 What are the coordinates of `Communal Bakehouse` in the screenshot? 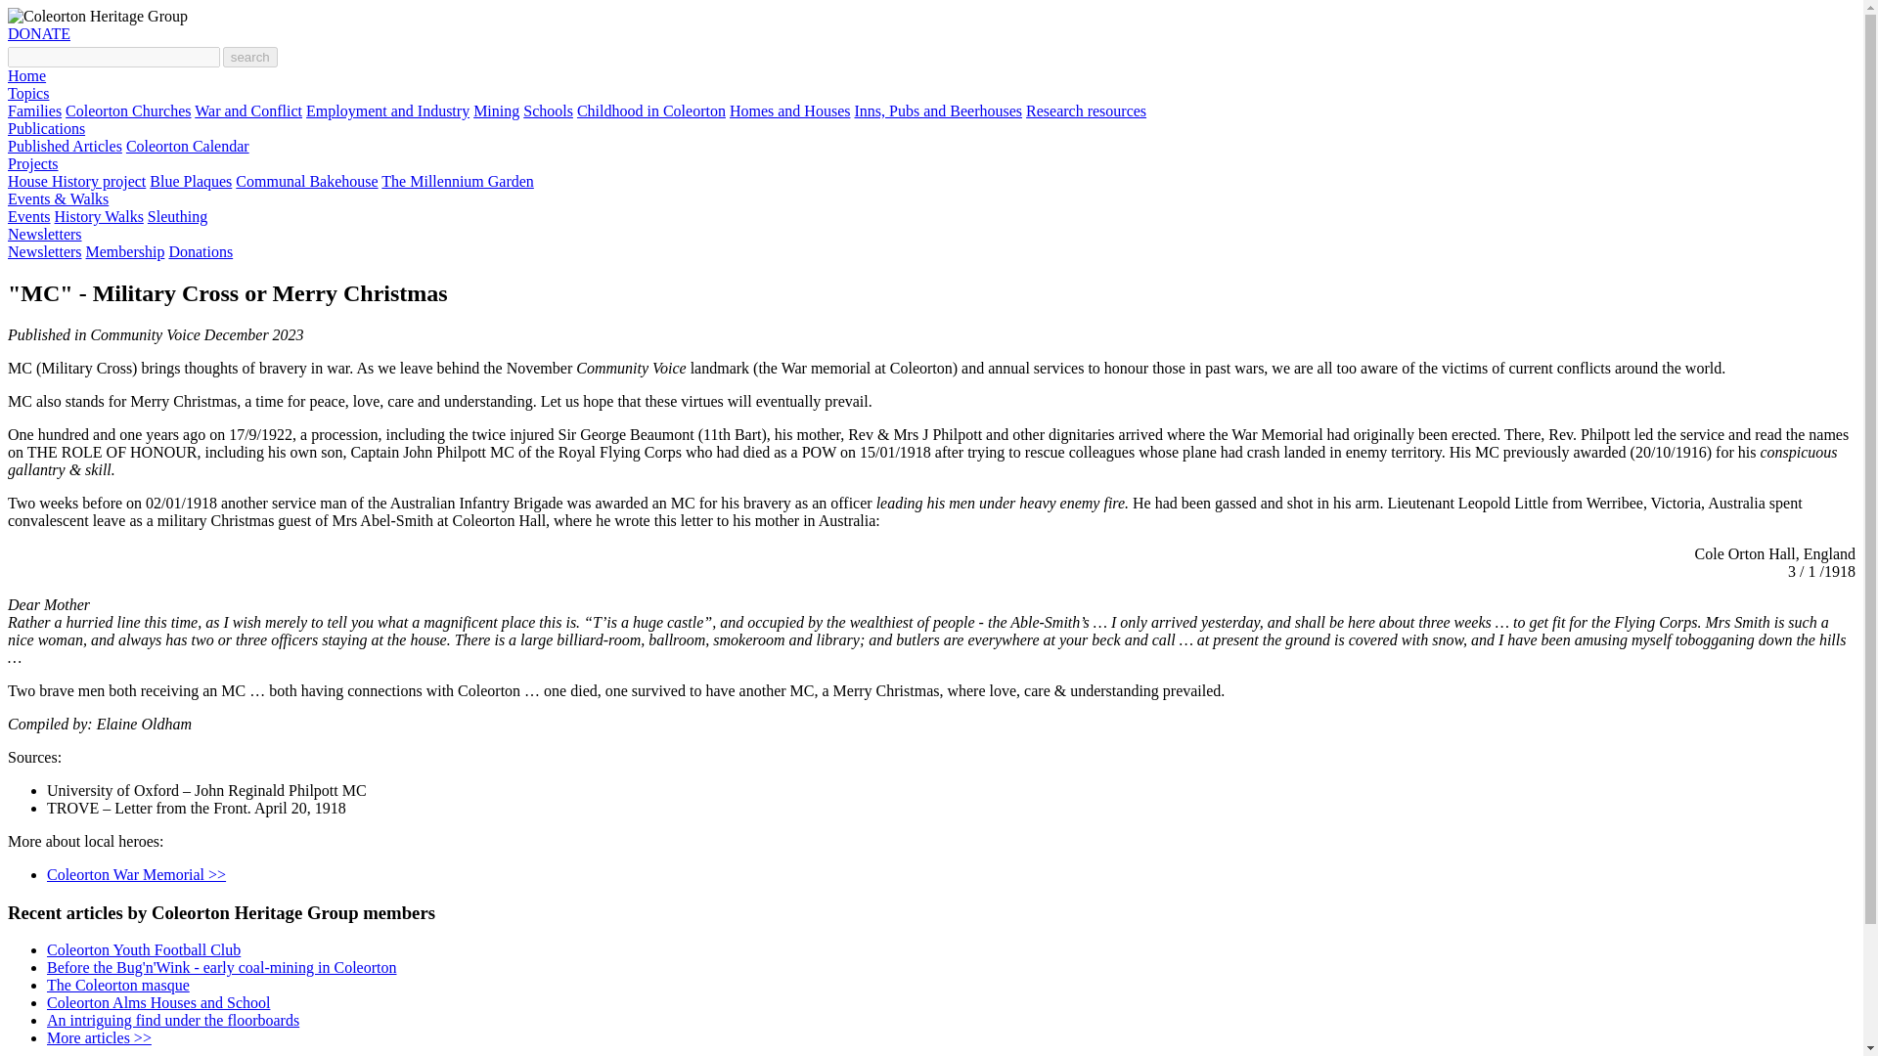 It's located at (306, 182).